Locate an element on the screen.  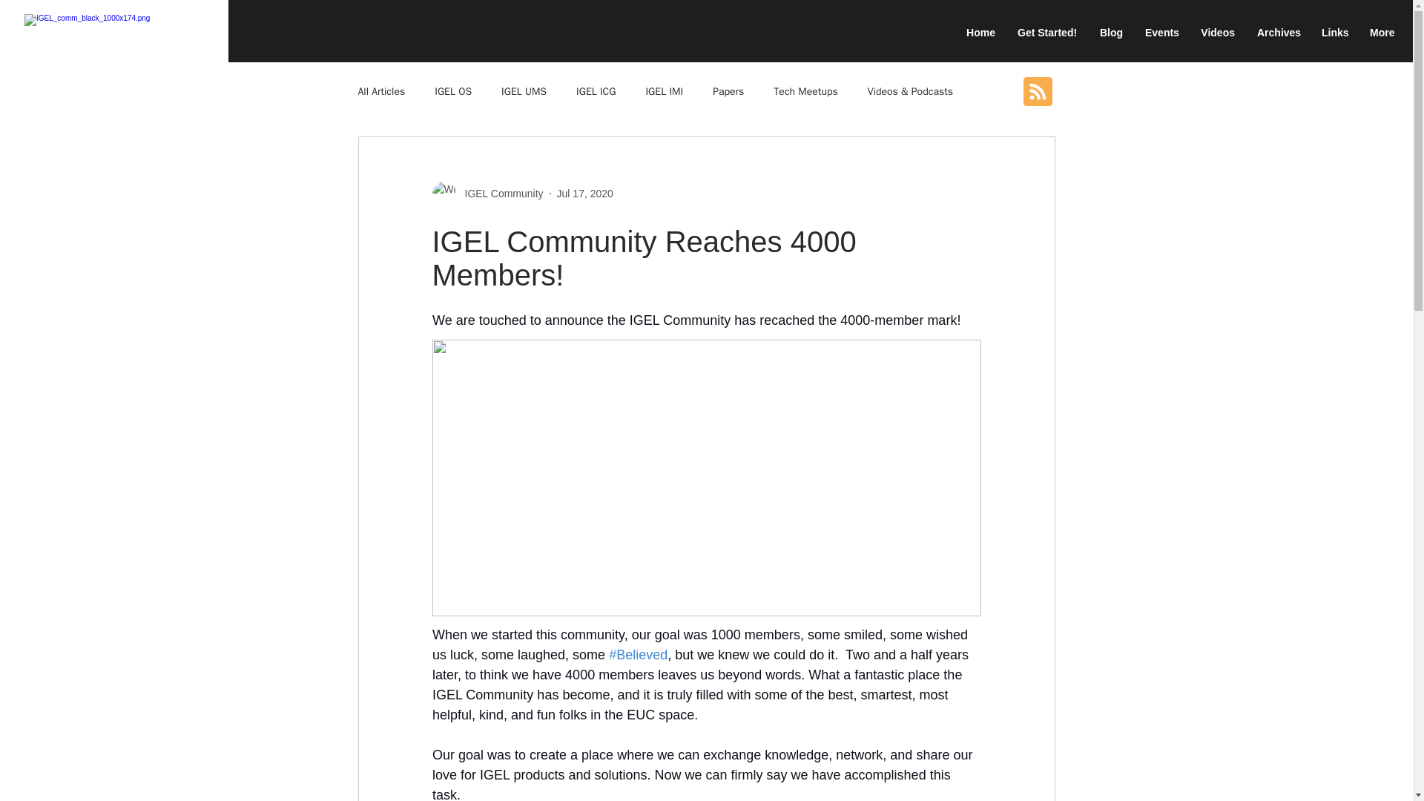
Links is located at coordinates (1334, 33).